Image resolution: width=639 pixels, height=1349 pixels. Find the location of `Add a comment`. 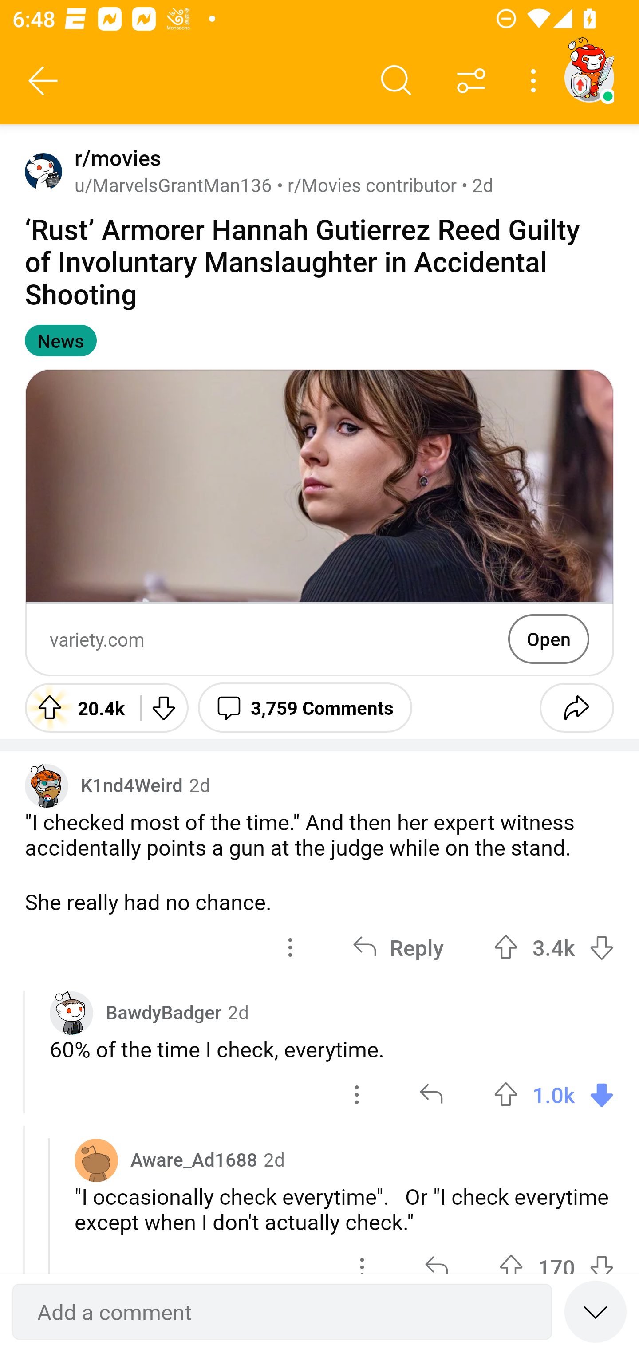

Add a comment is located at coordinates (282, 1312).